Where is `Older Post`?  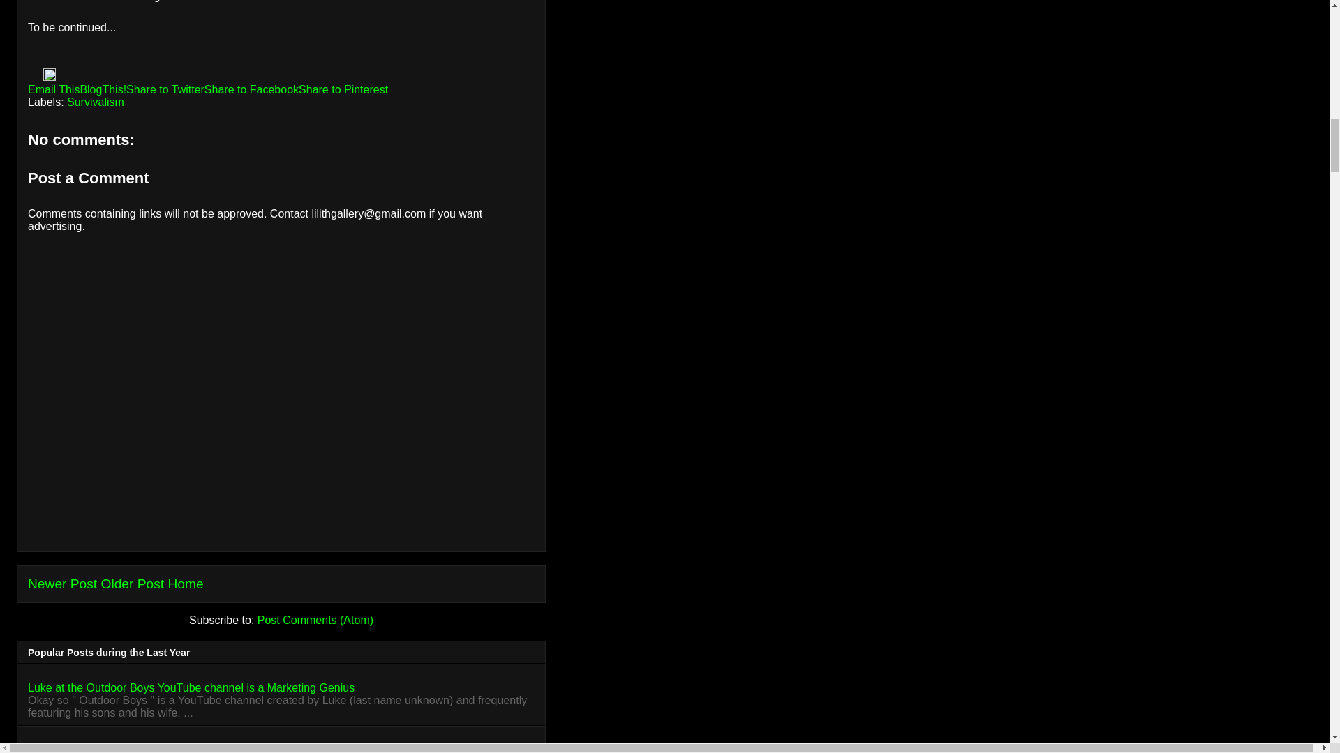
Older Post is located at coordinates (133, 584).